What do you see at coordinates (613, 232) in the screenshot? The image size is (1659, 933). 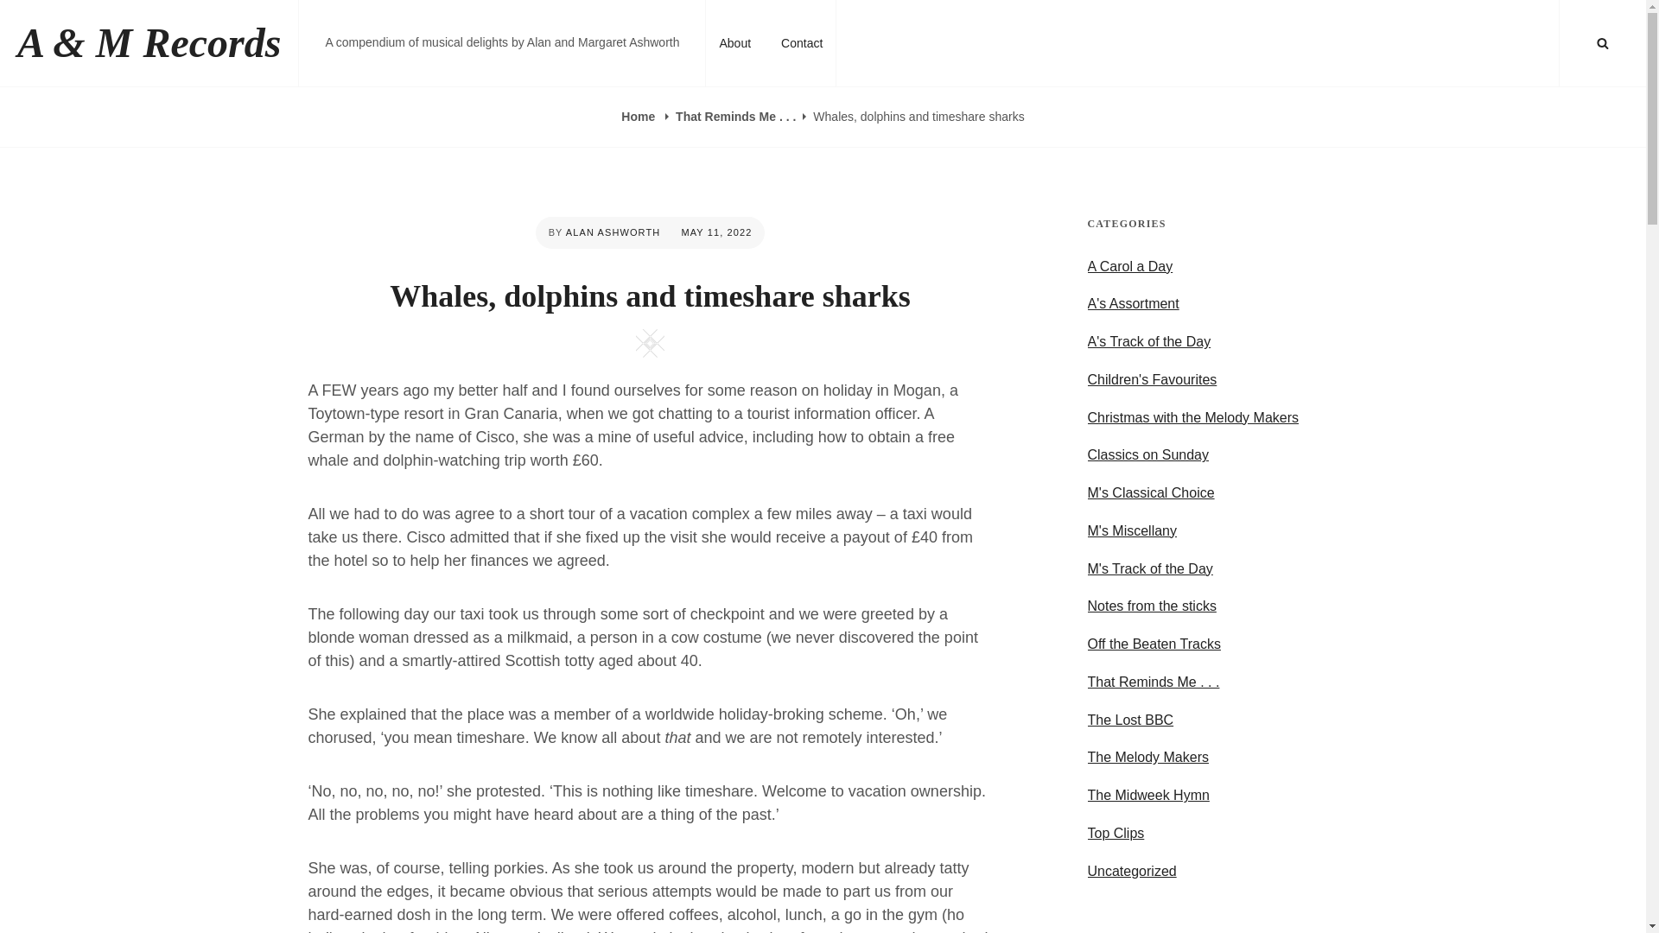 I see `ALAN ASHWORTH` at bounding box center [613, 232].